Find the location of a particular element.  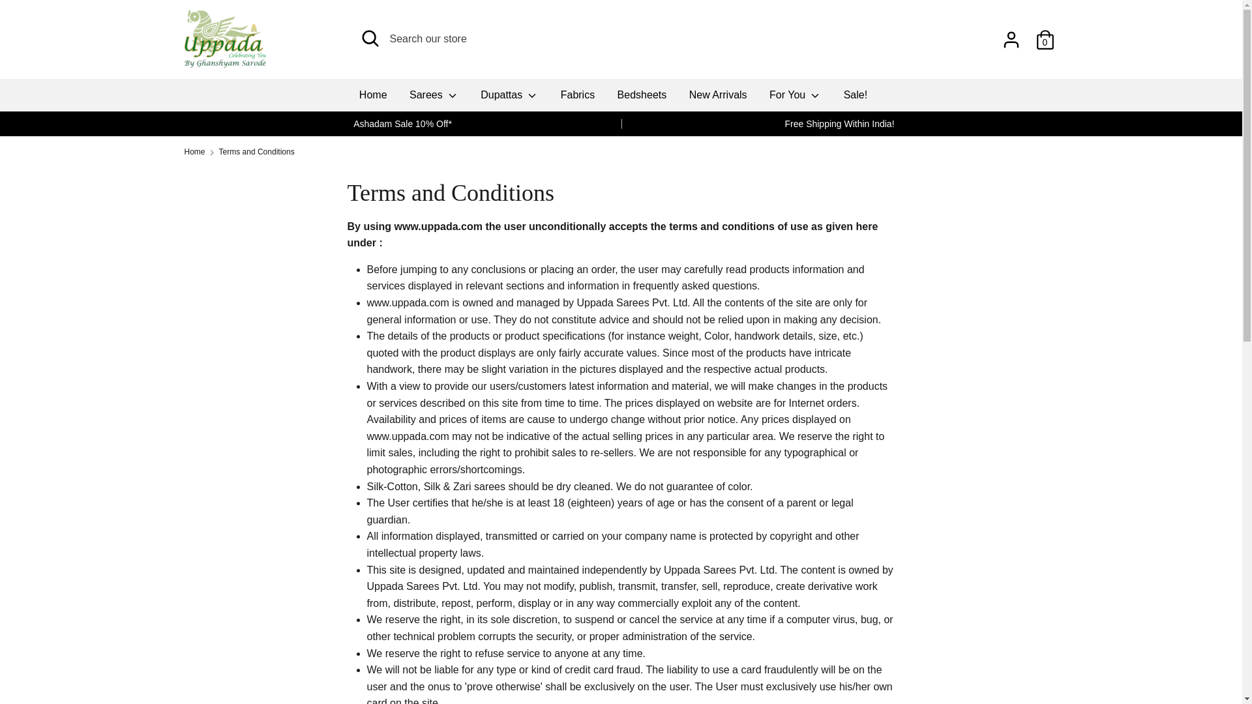

0 is located at coordinates (1045, 35).